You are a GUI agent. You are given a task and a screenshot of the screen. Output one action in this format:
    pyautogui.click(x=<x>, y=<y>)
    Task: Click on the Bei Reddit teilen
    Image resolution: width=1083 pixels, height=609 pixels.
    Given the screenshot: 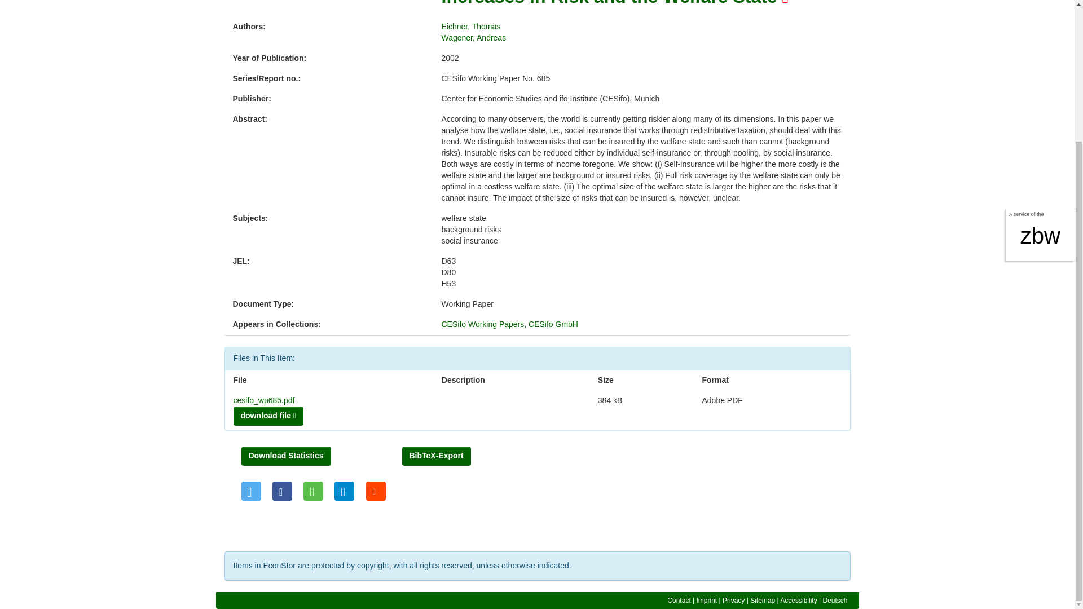 What is the action you would take?
    pyautogui.click(x=376, y=491)
    